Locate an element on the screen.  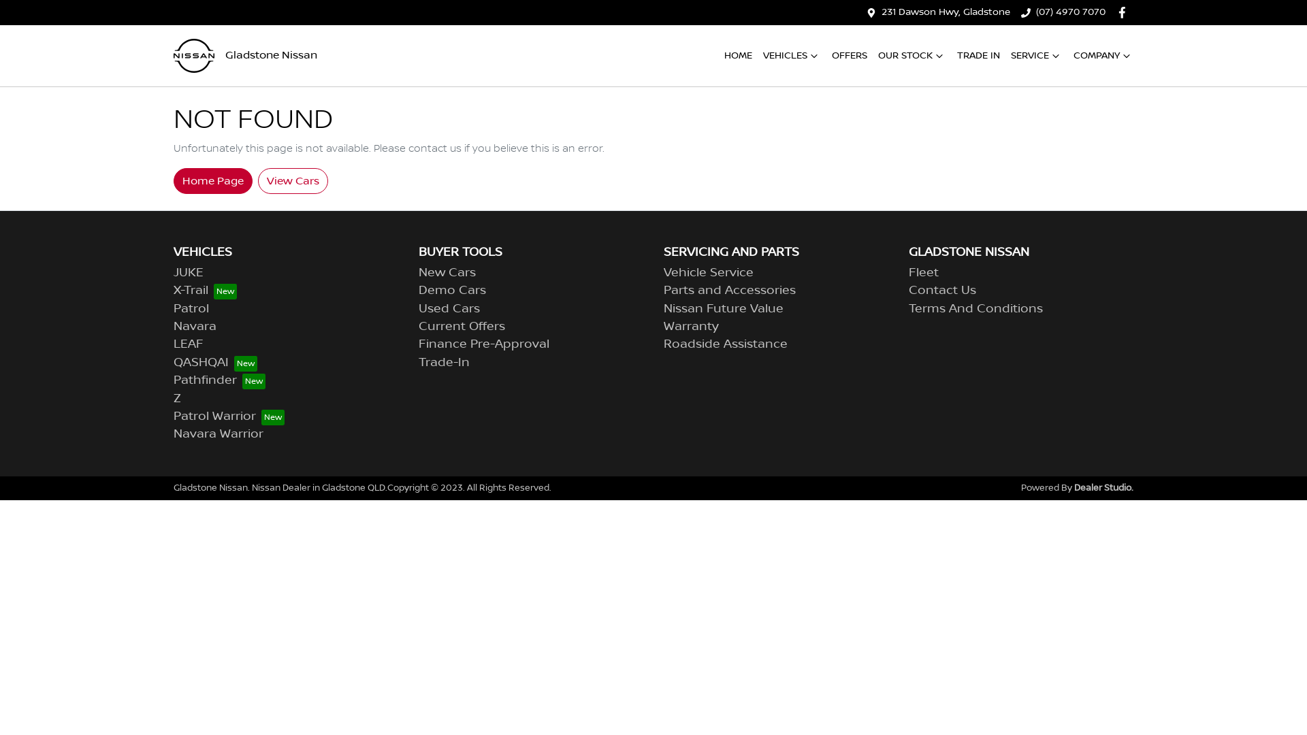
Roadside Assistance is located at coordinates (726, 344).